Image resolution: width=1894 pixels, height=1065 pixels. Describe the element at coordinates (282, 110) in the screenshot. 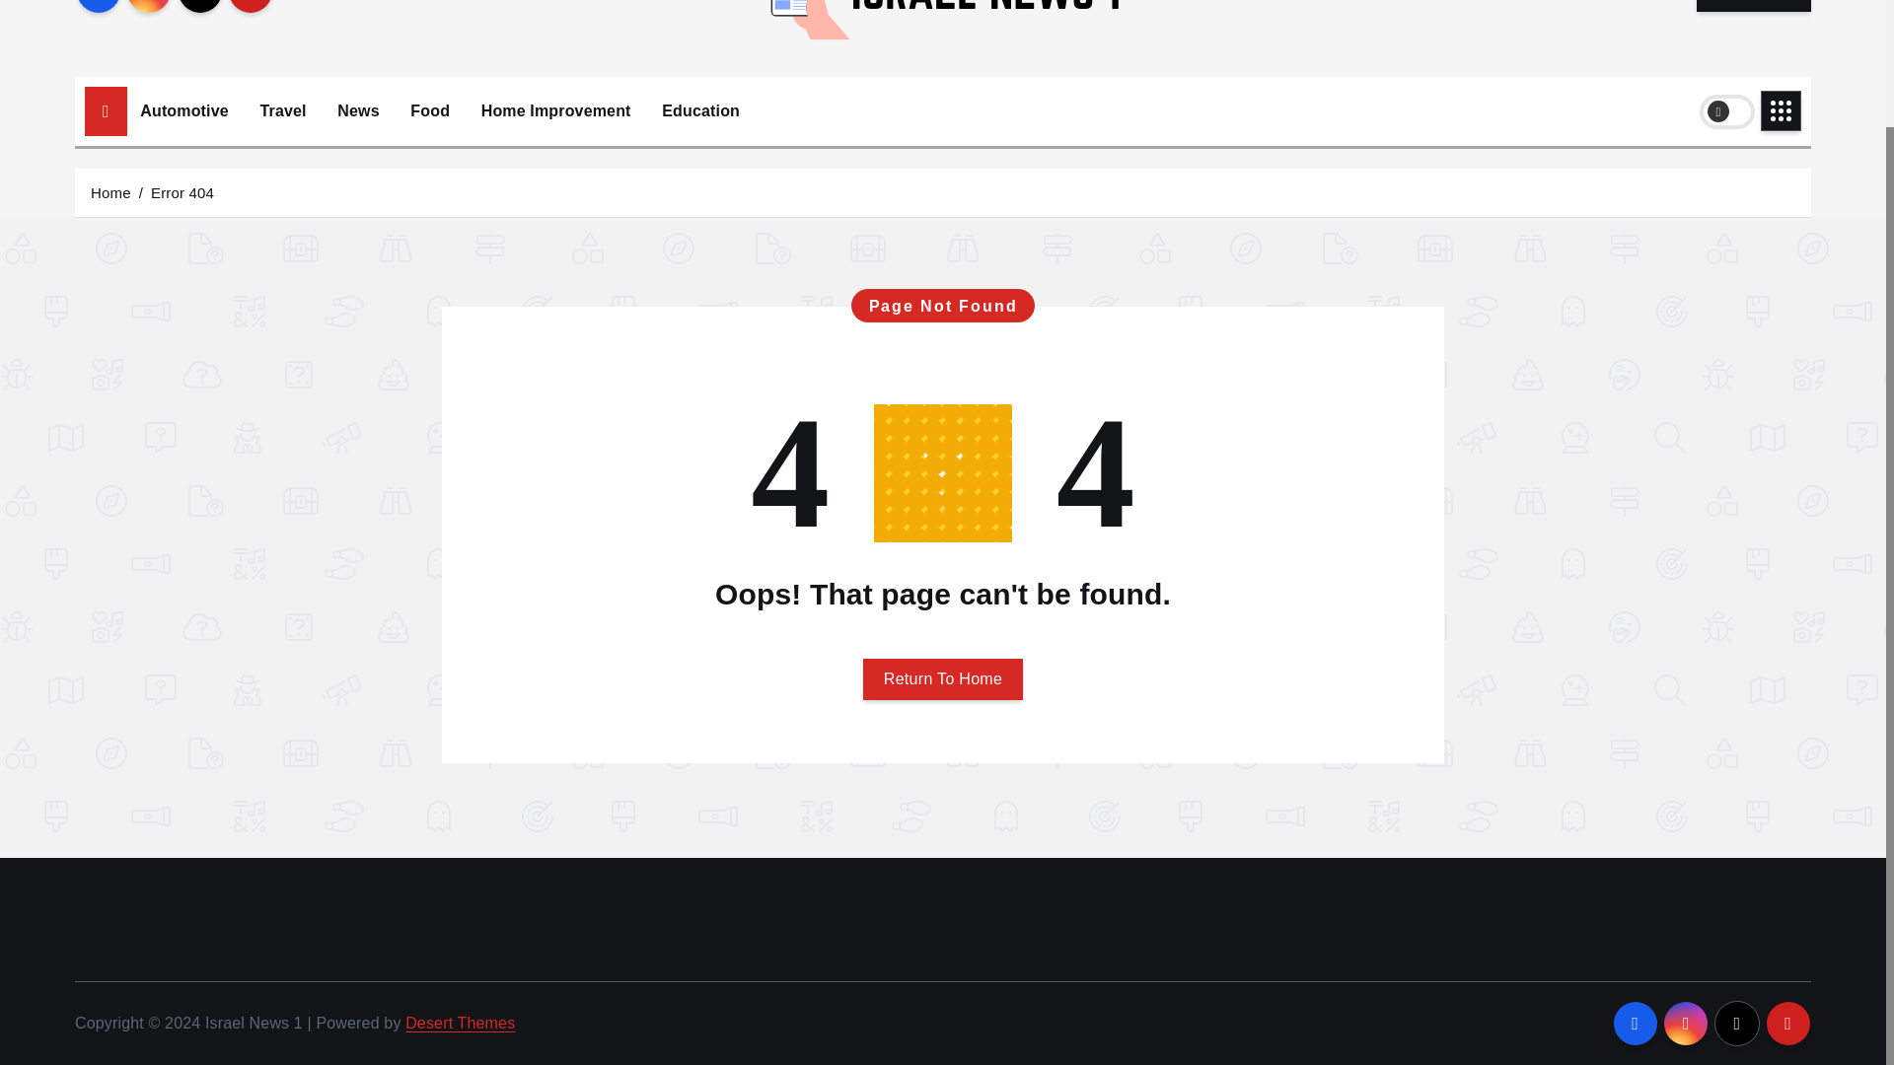

I see `Travel` at that location.